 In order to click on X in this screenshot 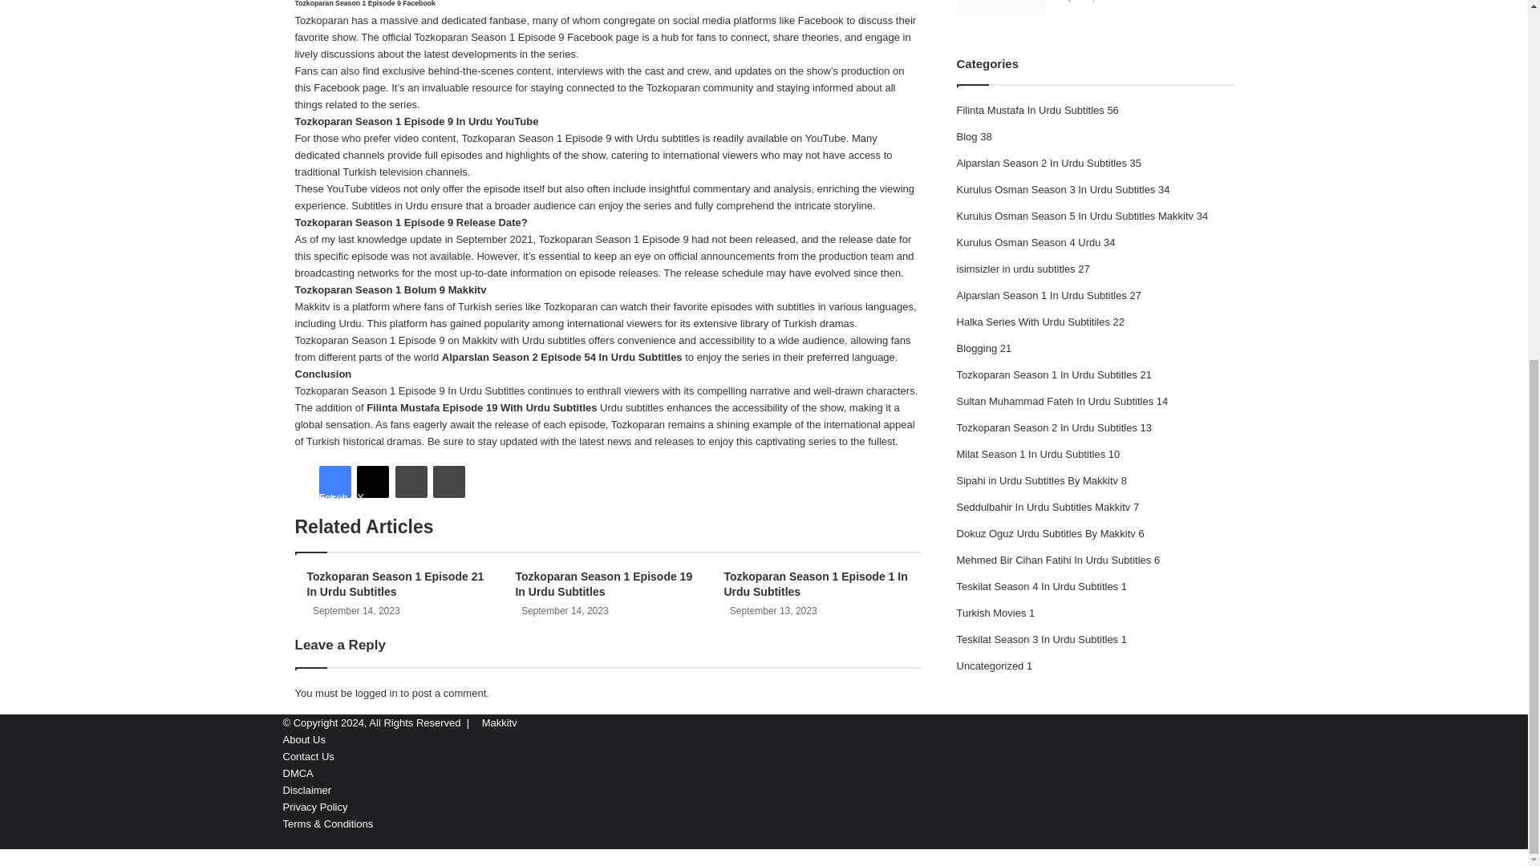, I will do `click(373, 482)`.